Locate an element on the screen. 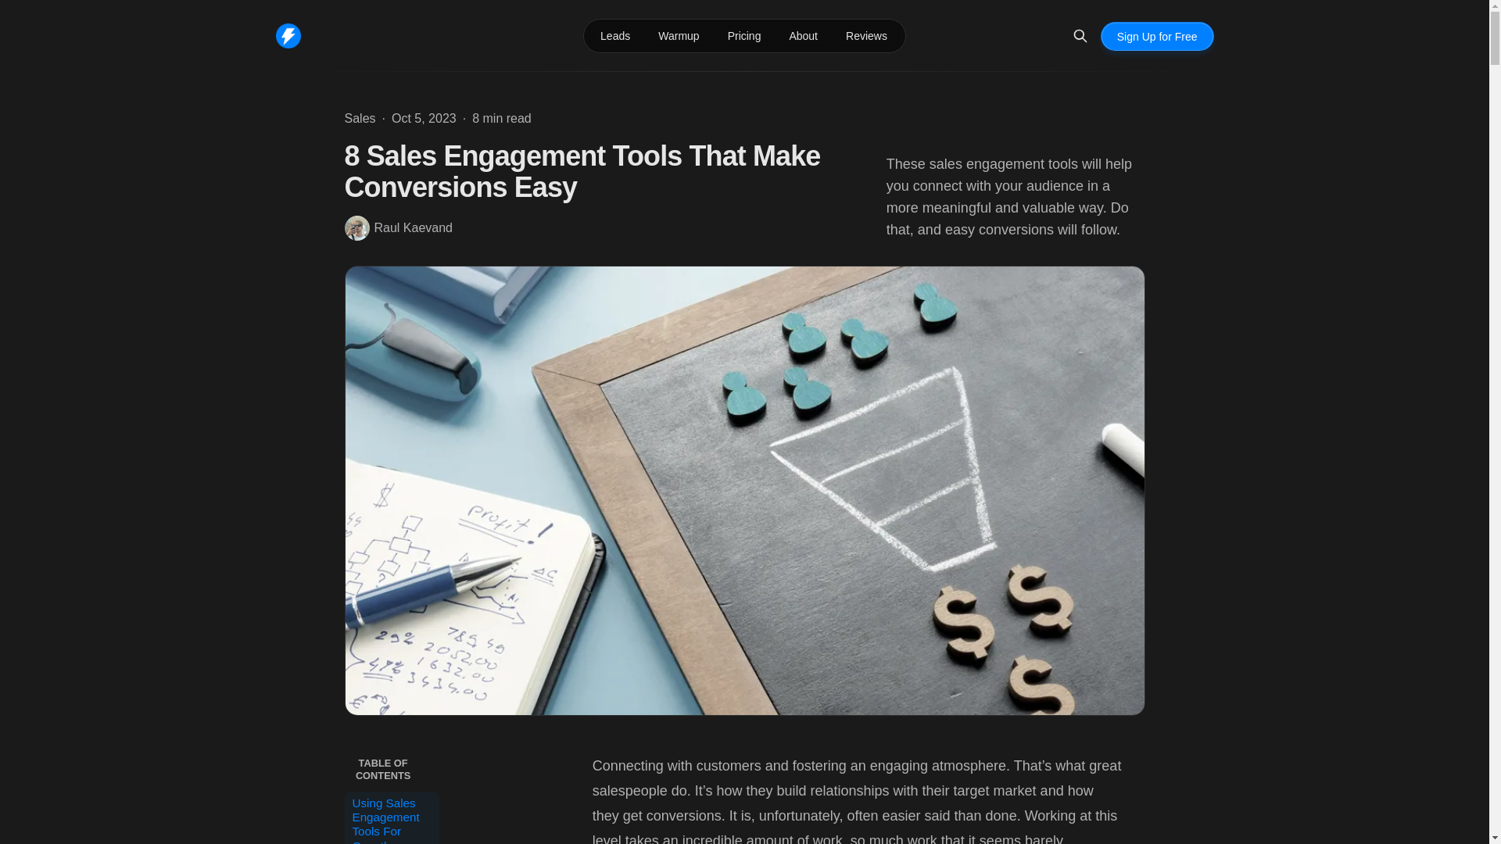  Warmup is located at coordinates (679, 36).